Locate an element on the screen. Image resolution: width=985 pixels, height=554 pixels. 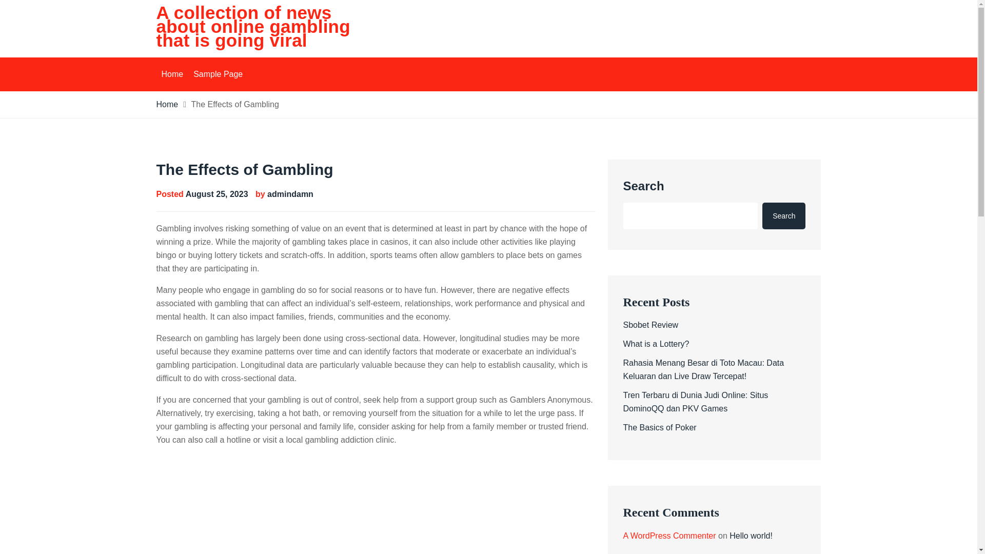
Sbobet Review is located at coordinates (651, 325).